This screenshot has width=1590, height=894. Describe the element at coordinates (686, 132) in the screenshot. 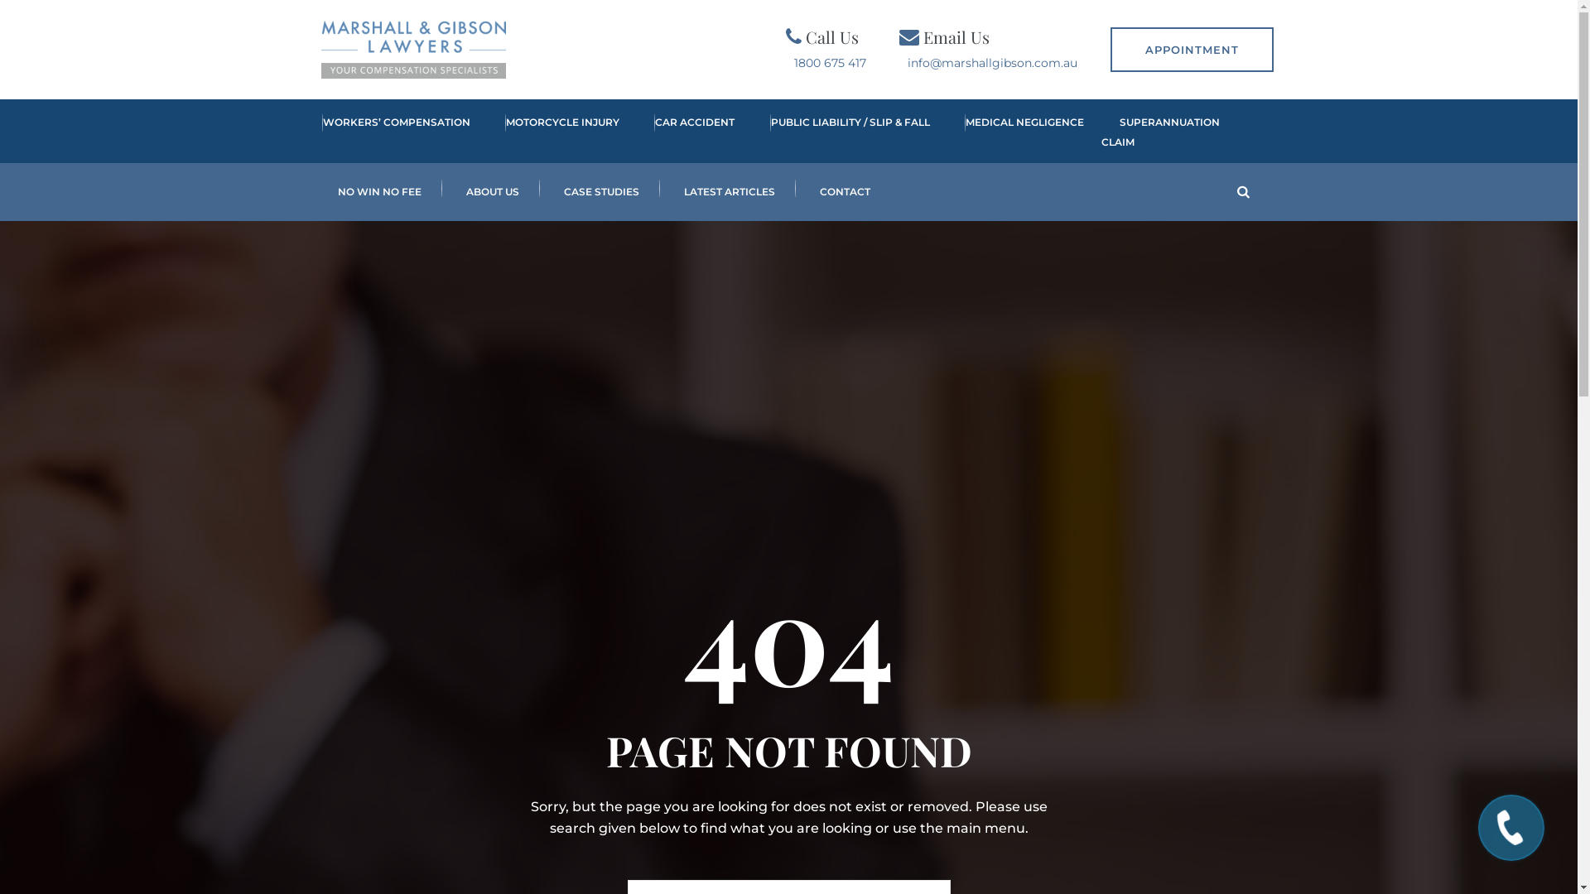

I see `CAR ACCIDENT` at that location.